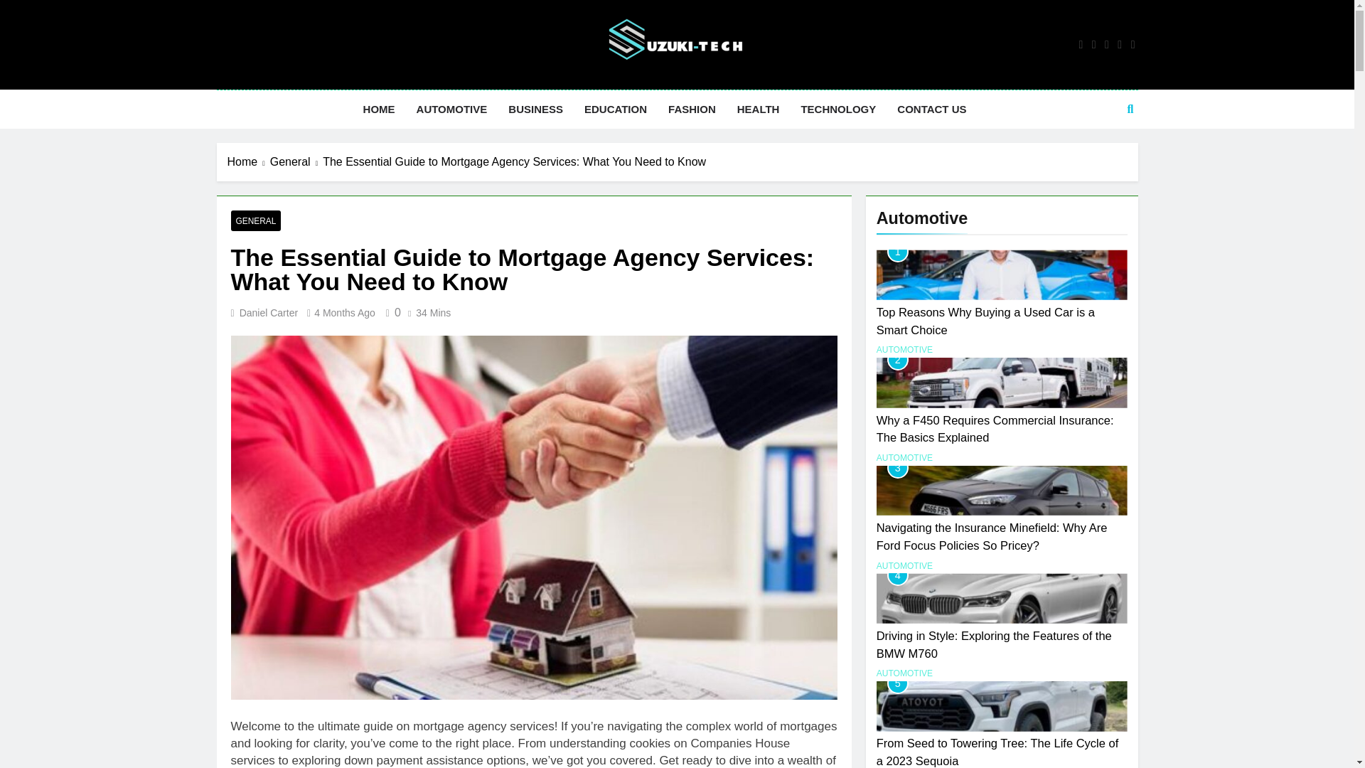 The width and height of the screenshot is (1365, 768). I want to click on Top Reasons Why Buying a Used Car is a Smart Choice, so click(985, 321).